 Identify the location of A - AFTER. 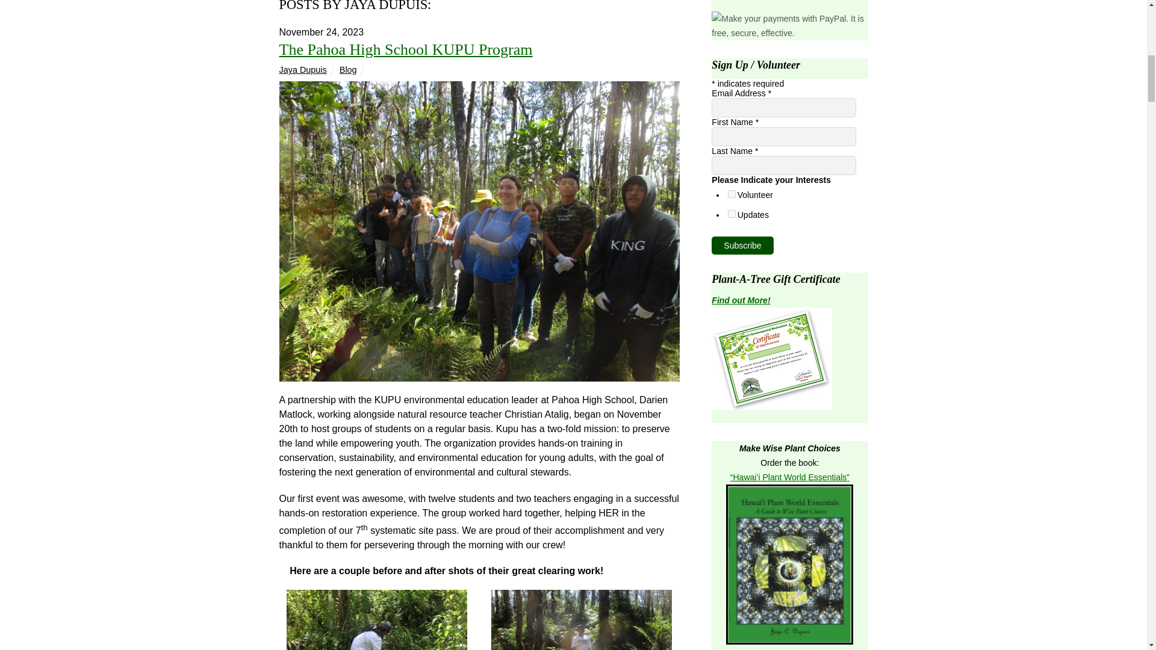
(582, 596).